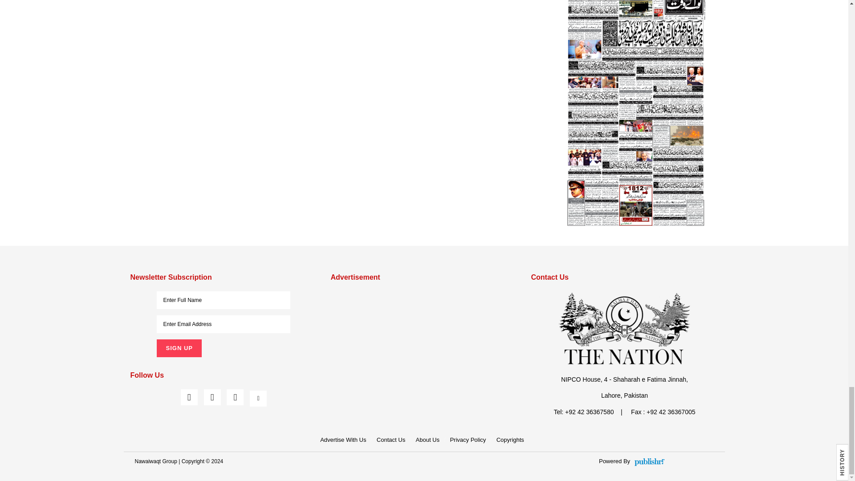 Image resolution: width=855 pixels, height=481 pixels. Describe the element at coordinates (179, 348) in the screenshot. I see `Sign up` at that location.